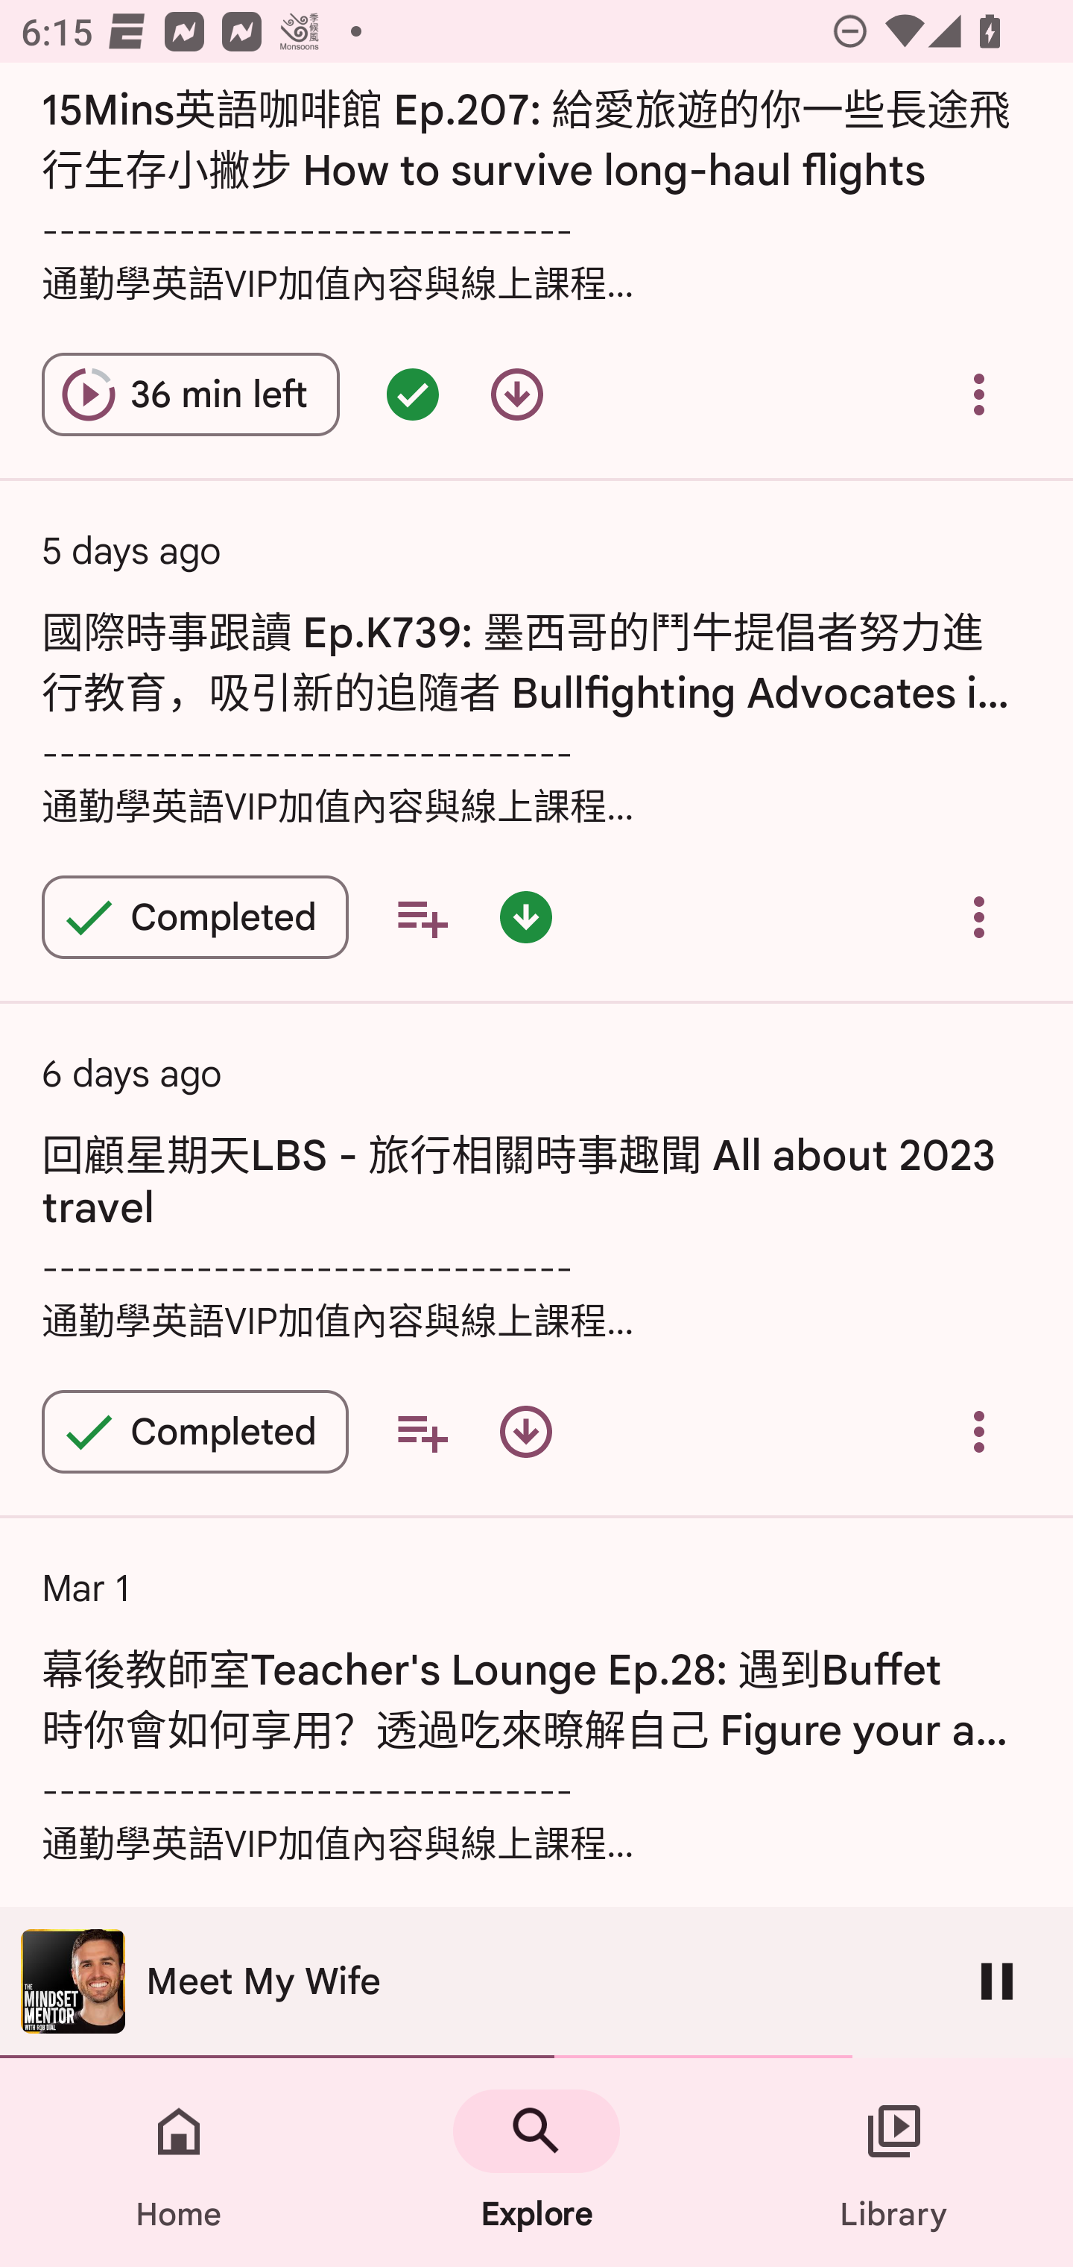 The width and height of the screenshot is (1073, 2267). Describe the element at coordinates (526, 917) in the screenshot. I see `Episode downloaded - double tap for options` at that location.